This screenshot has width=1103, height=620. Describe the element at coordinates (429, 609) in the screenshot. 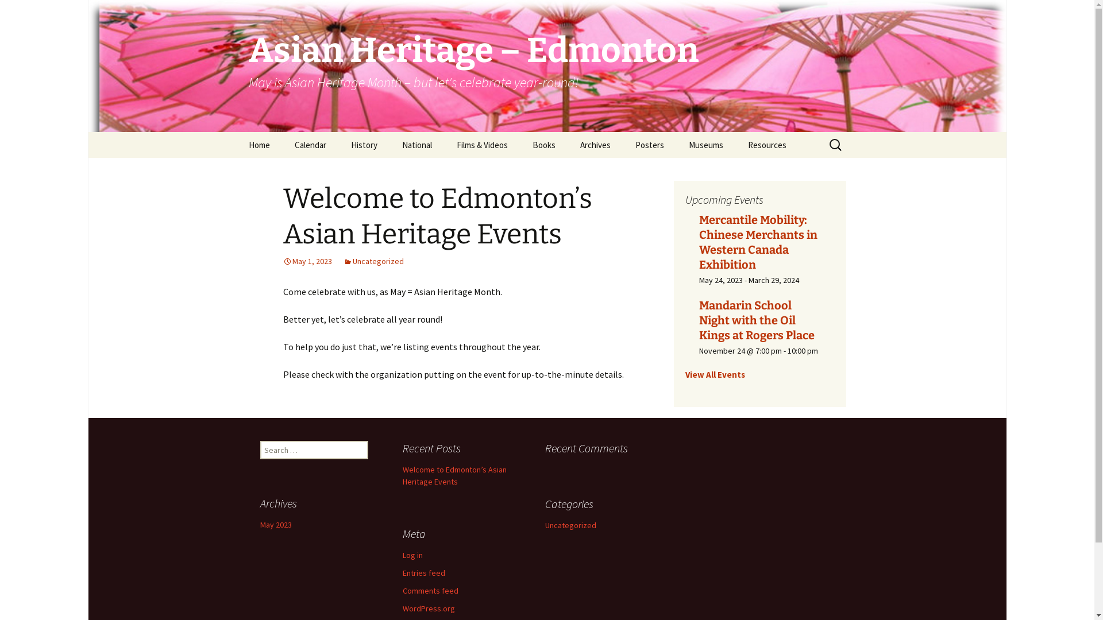

I see `WordPress.org` at that location.